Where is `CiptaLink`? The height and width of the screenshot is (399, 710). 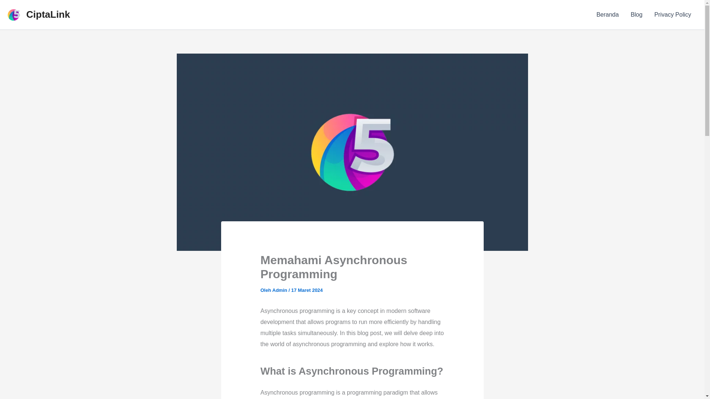 CiptaLink is located at coordinates (48, 14).